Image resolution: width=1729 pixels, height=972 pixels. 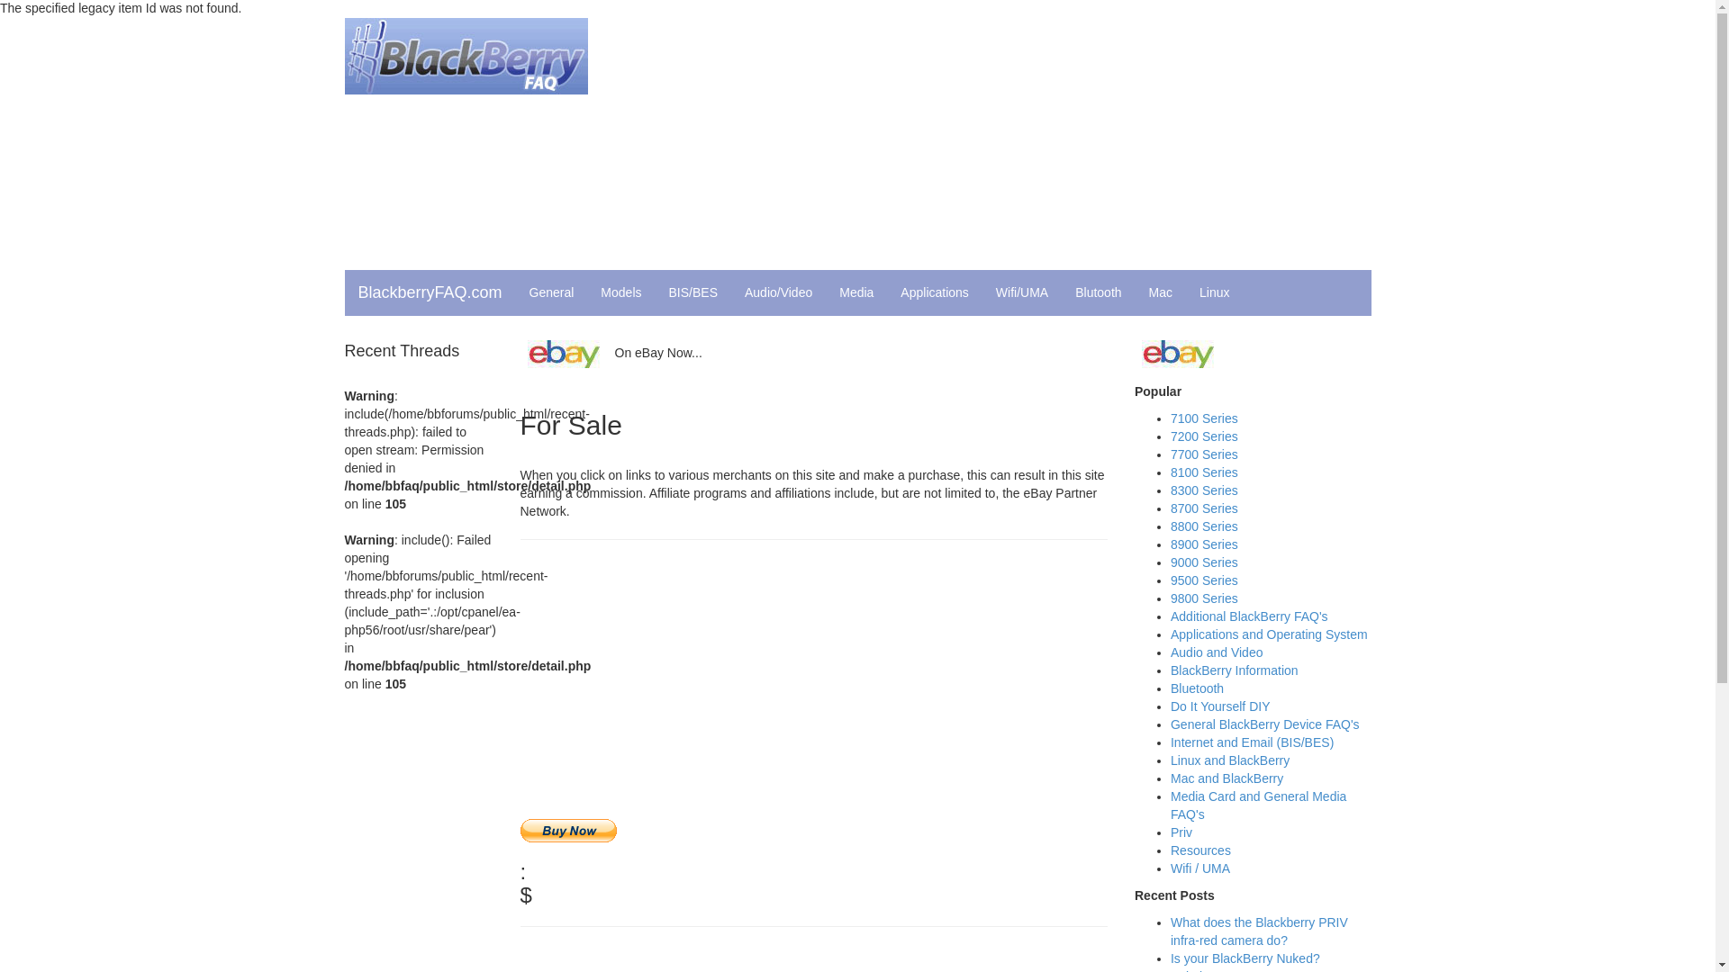 What do you see at coordinates (1264, 724) in the screenshot?
I see `General BlackBerry Device FAQ's` at bounding box center [1264, 724].